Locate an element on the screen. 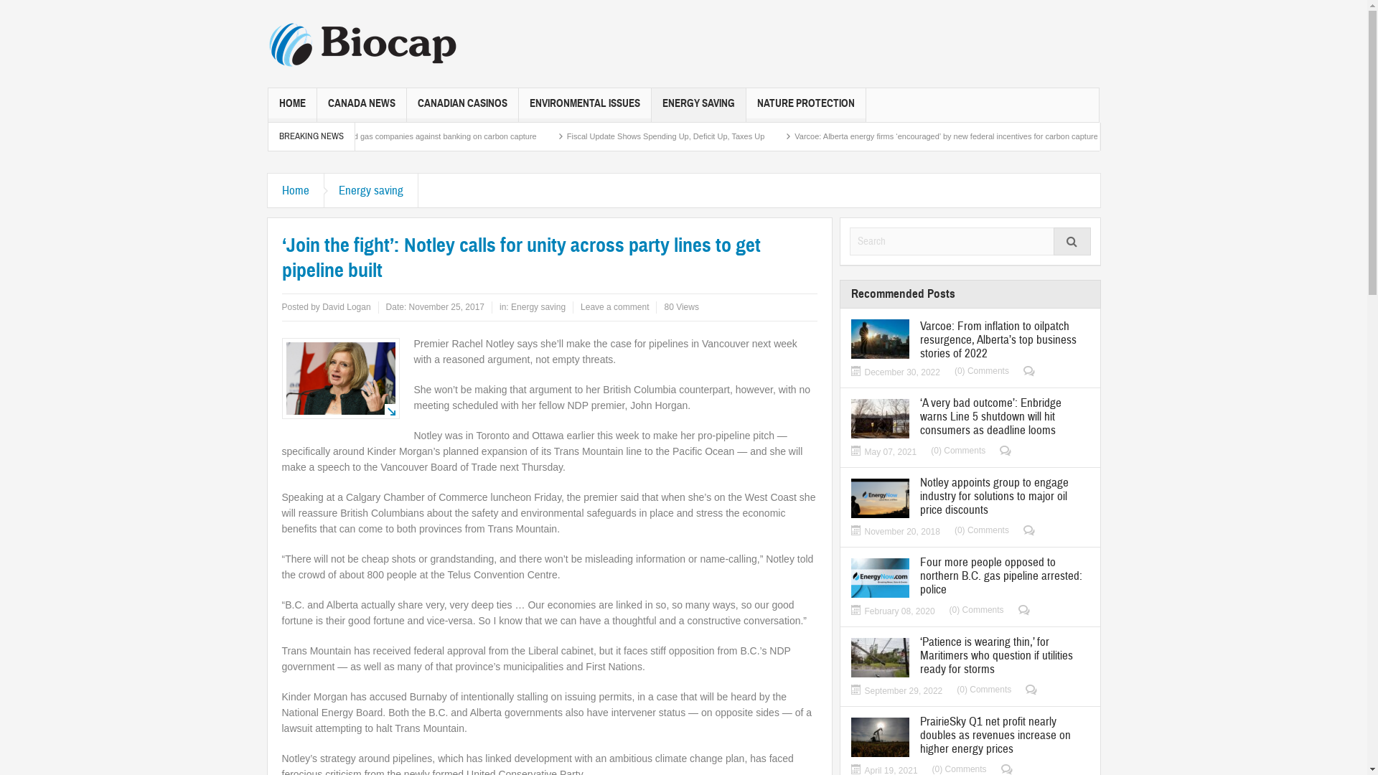  Fiscal Update Shows Spending Up, Deficit Up, Taxes Up is located at coordinates (762, 136).